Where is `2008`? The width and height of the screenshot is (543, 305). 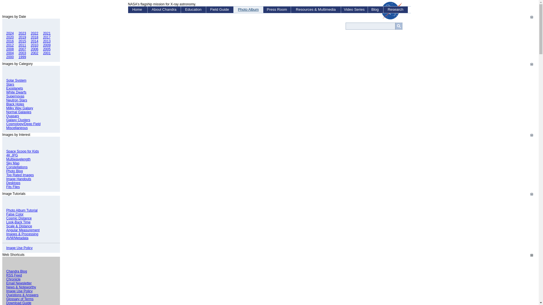 2008 is located at coordinates (10, 49).